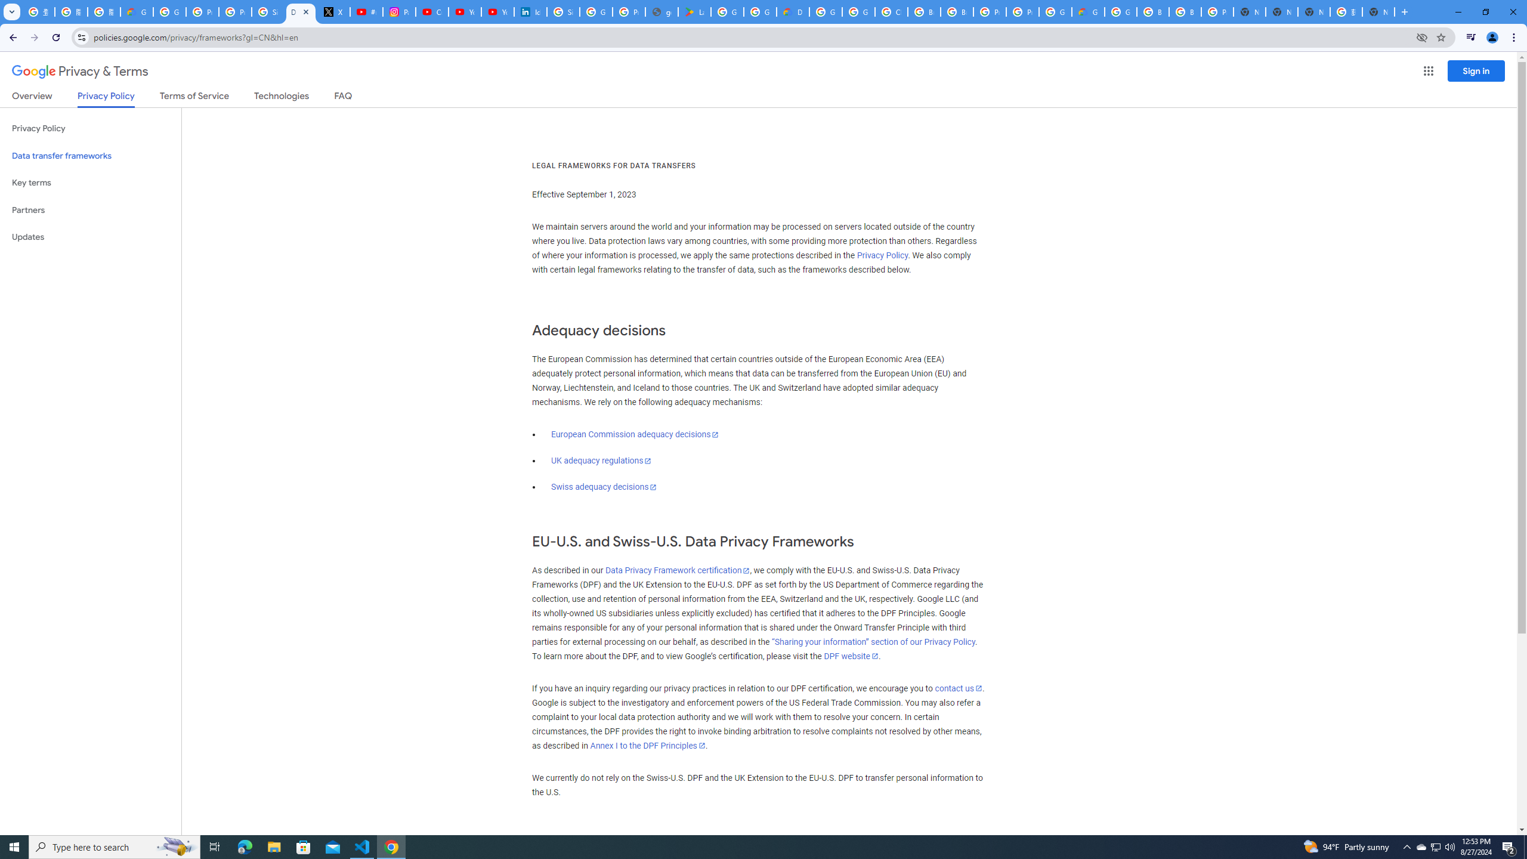 The height and width of the screenshot is (859, 1527). I want to click on UK adequacy regulations, so click(601, 461).